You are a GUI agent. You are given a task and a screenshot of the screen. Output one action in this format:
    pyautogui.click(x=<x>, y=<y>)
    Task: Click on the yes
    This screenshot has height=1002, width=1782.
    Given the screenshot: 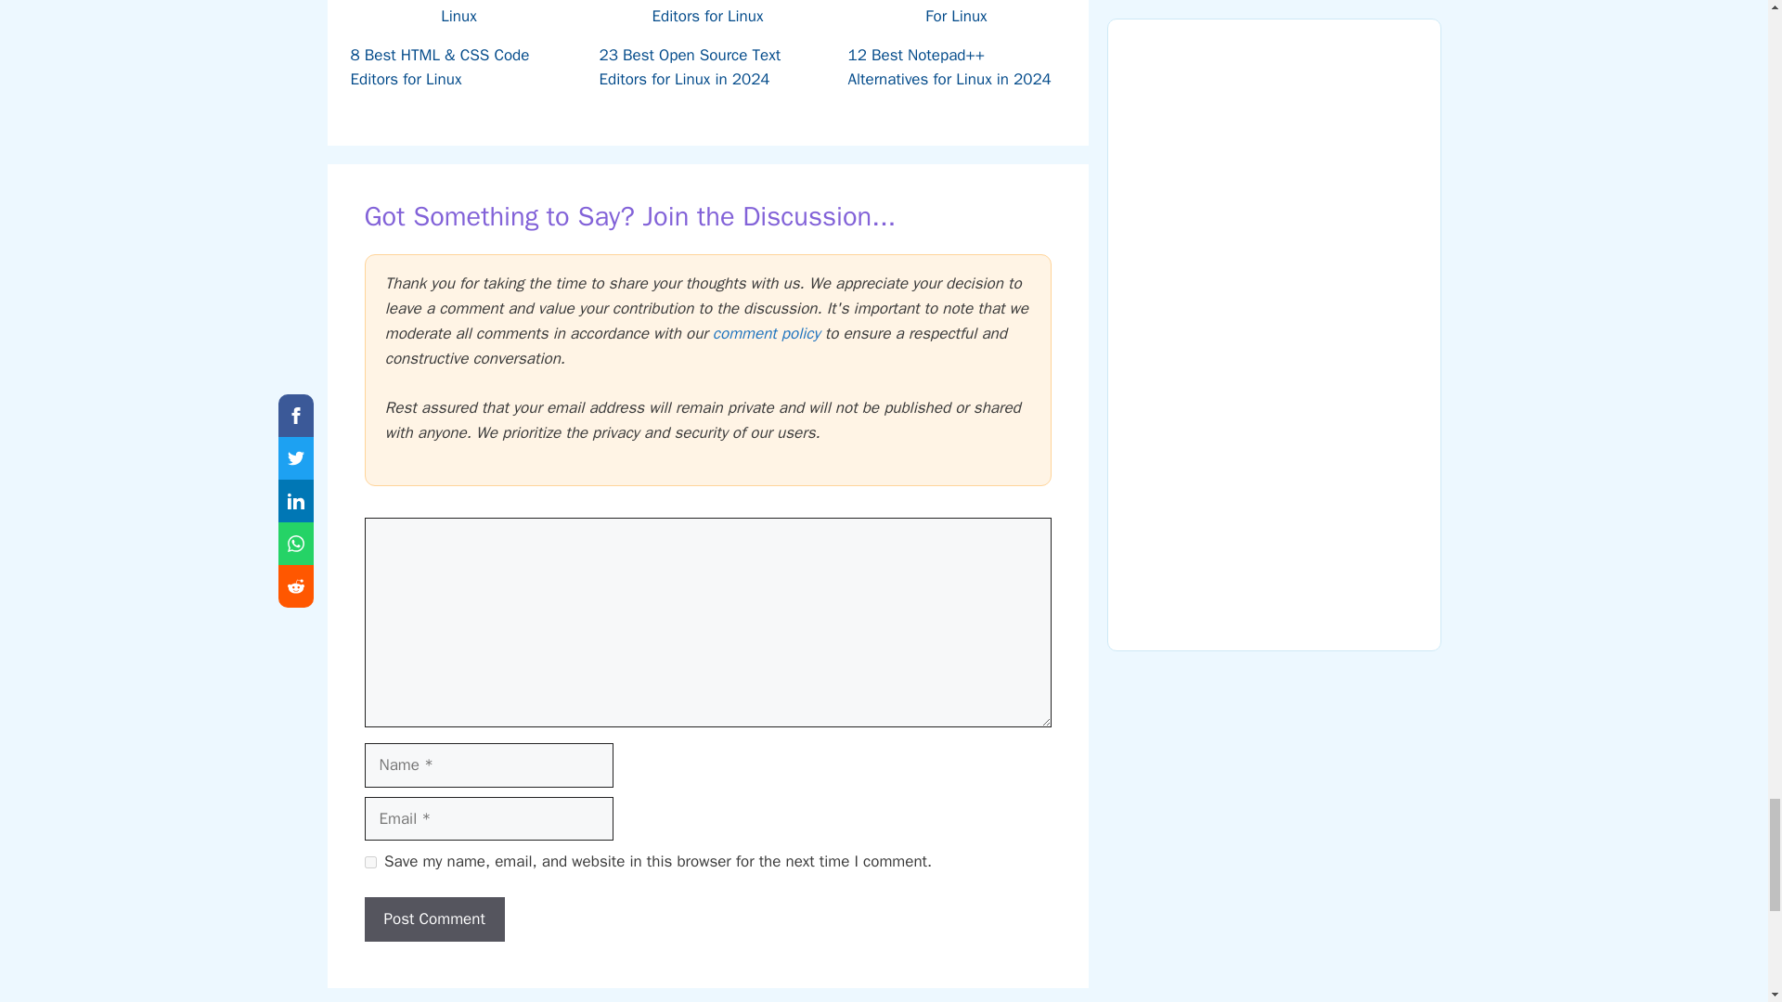 What is the action you would take?
    pyautogui.click(x=369, y=863)
    